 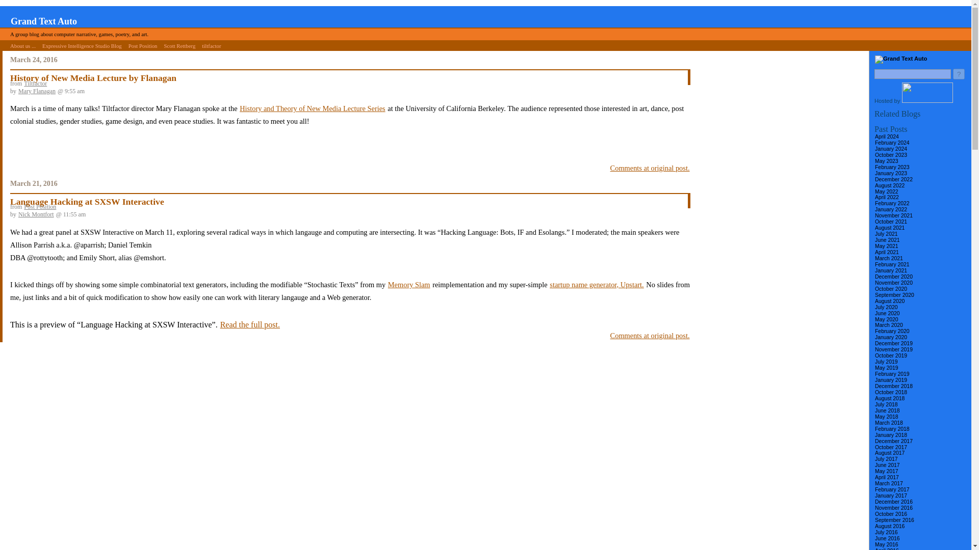 What do you see at coordinates (887, 314) in the screenshot?
I see `June 2020` at bounding box center [887, 314].